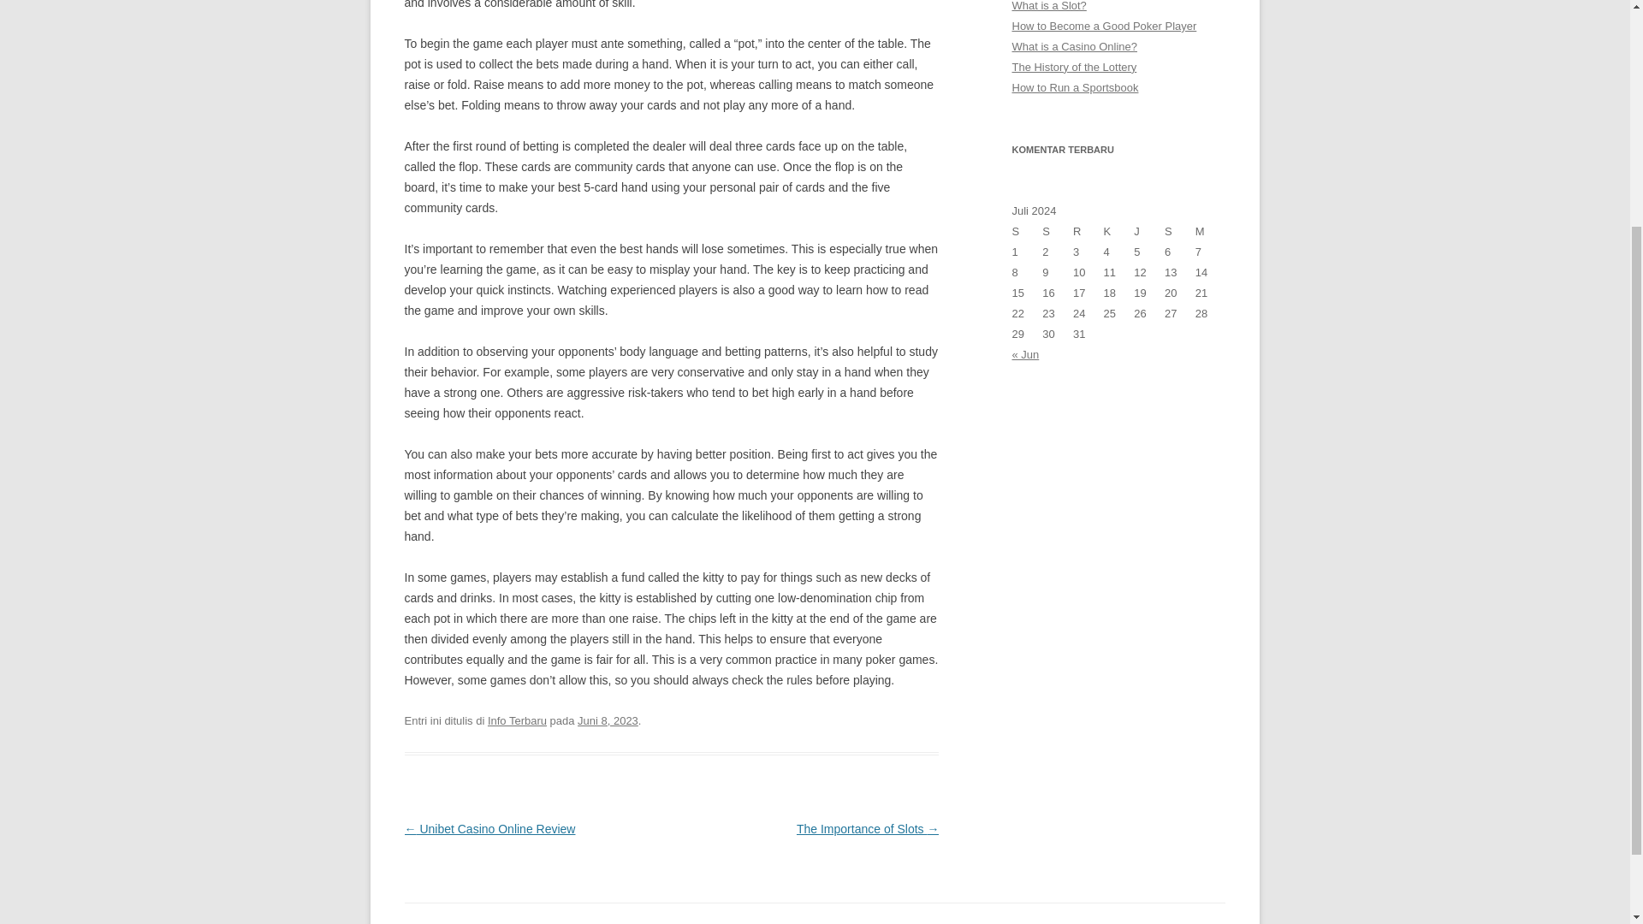 The height and width of the screenshot is (924, 1643). I want to click on Jumat, so click(1148, 231).